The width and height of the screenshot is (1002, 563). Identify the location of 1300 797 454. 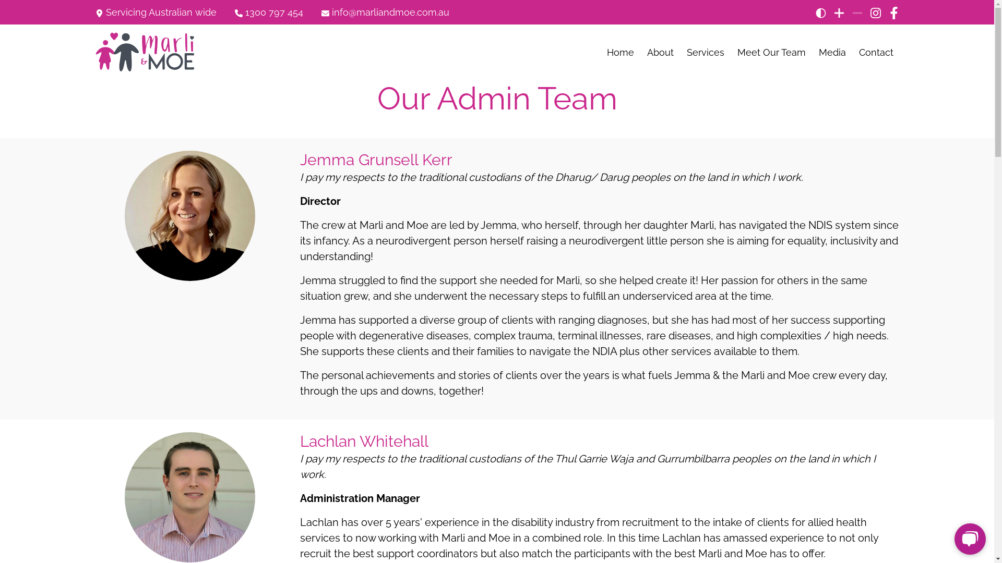
(269, 14).